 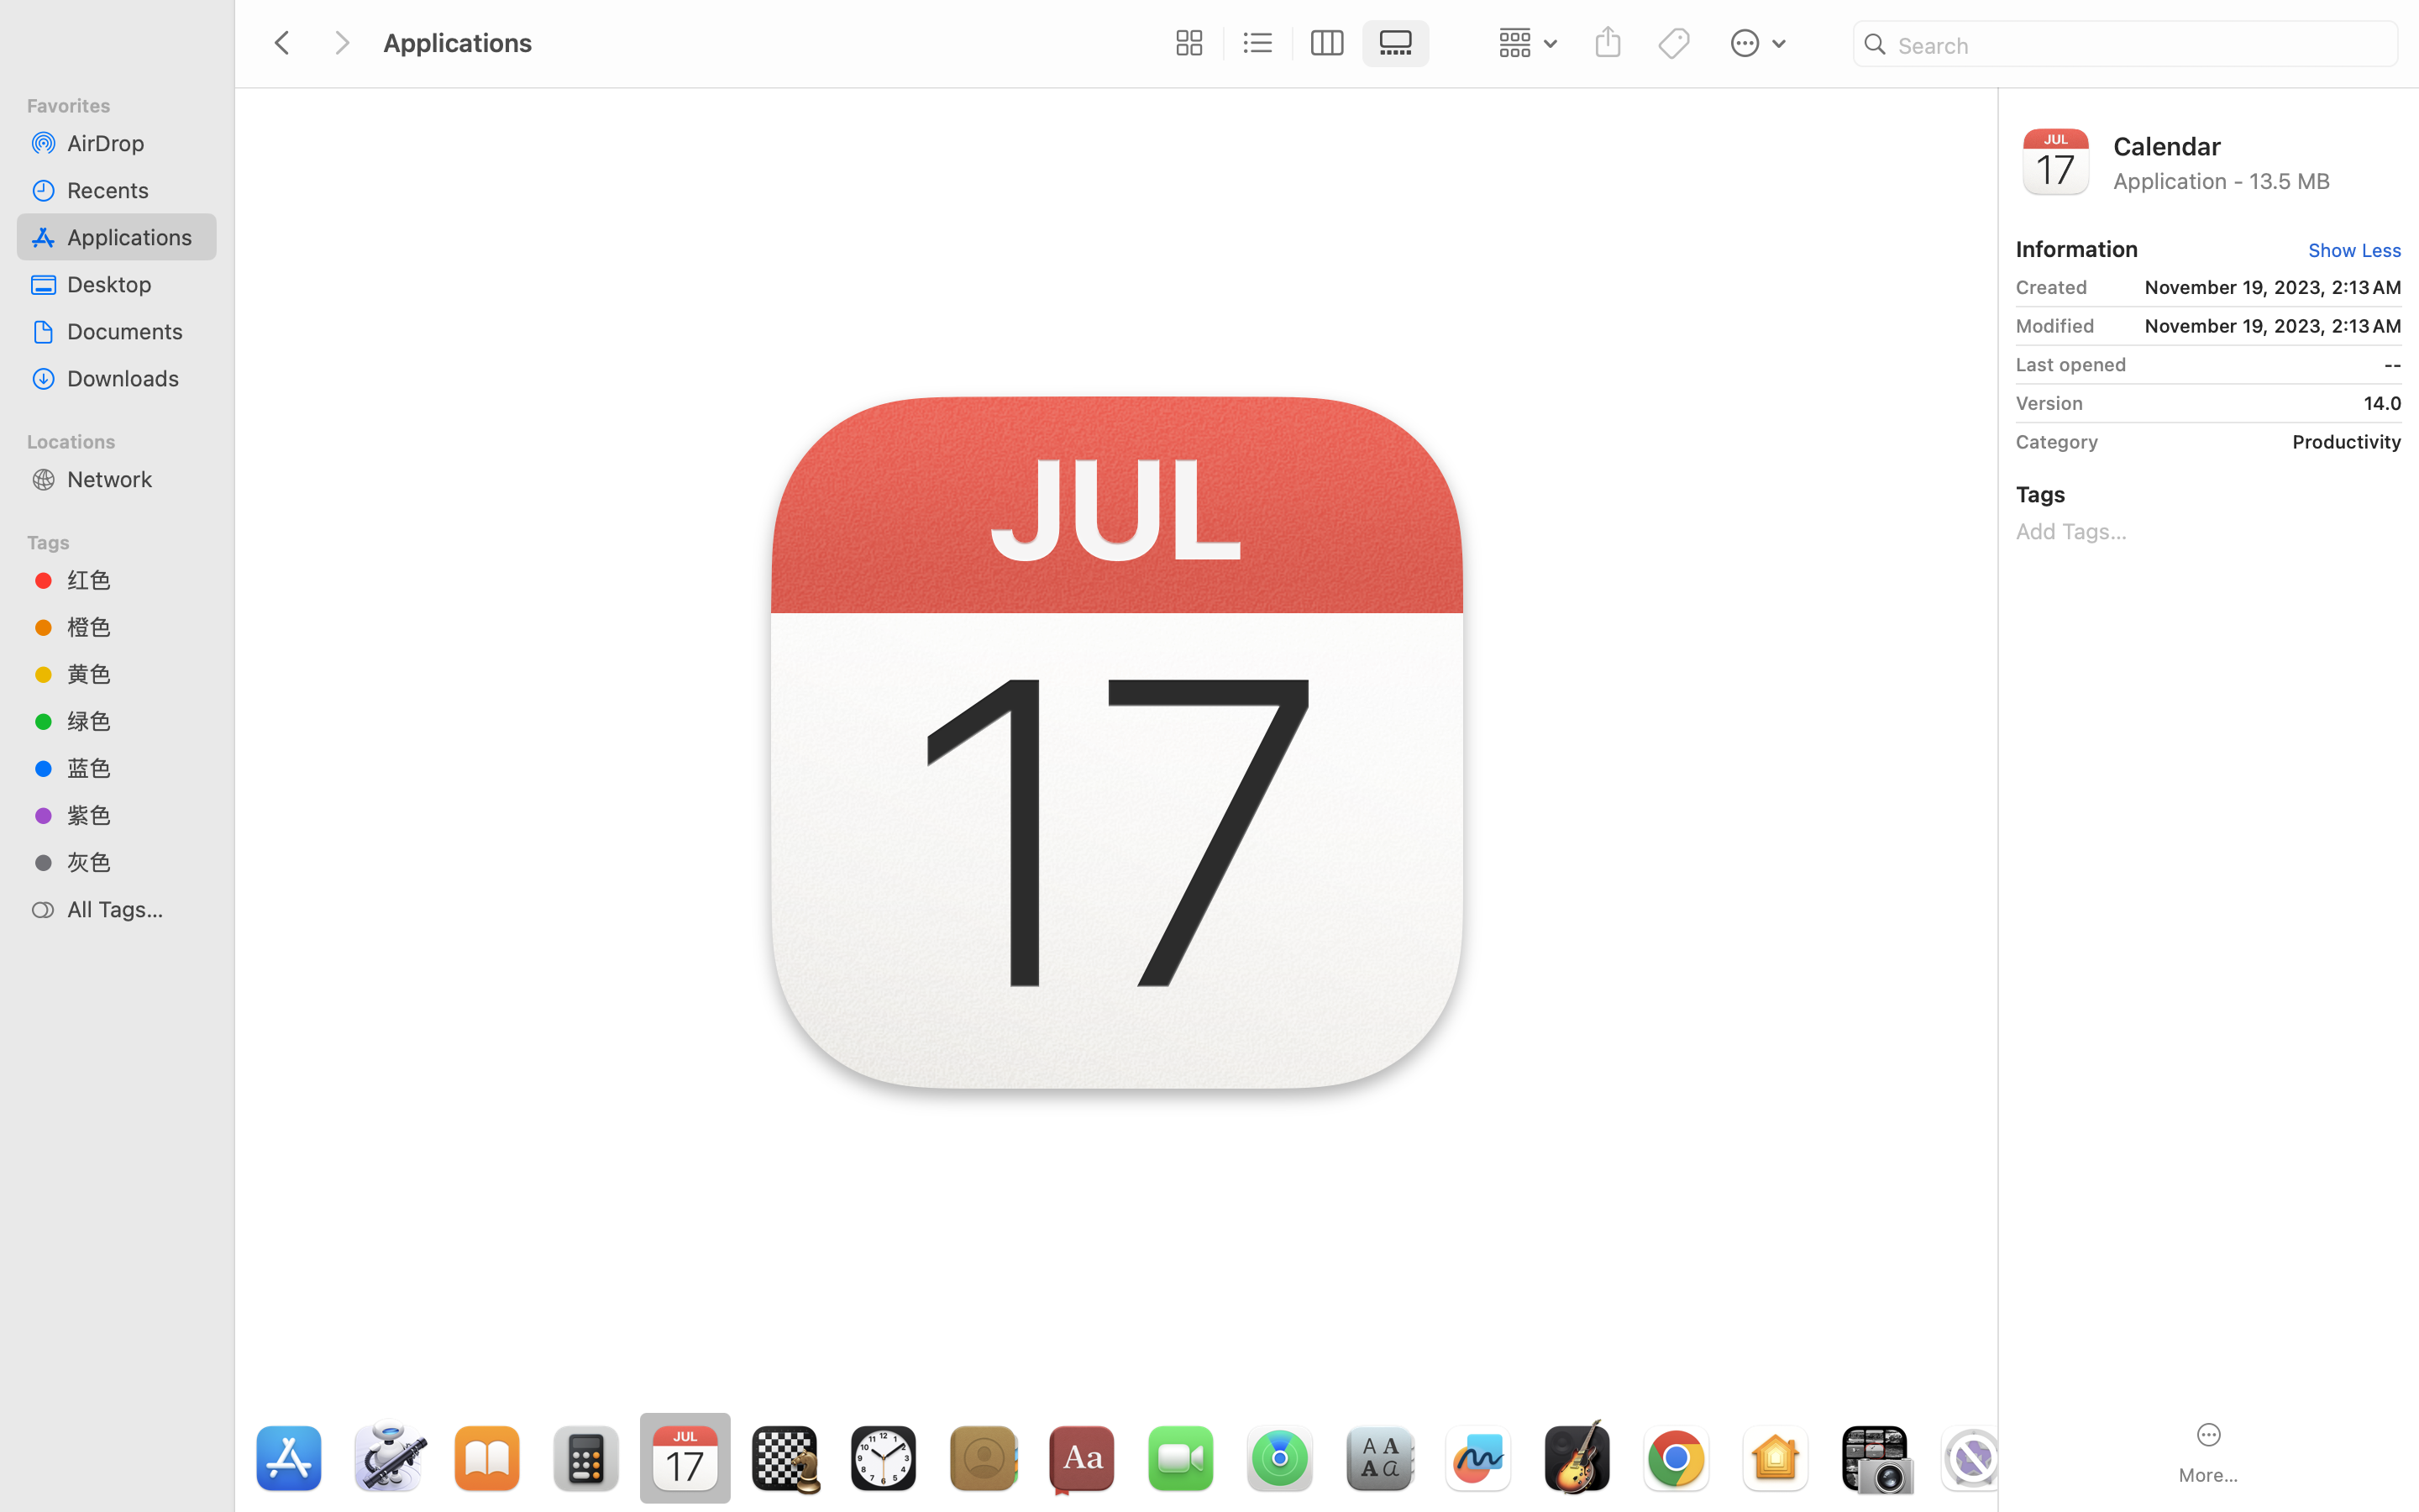 I want to click on Application - 13.5 MB, so click(x=2258, y=180).